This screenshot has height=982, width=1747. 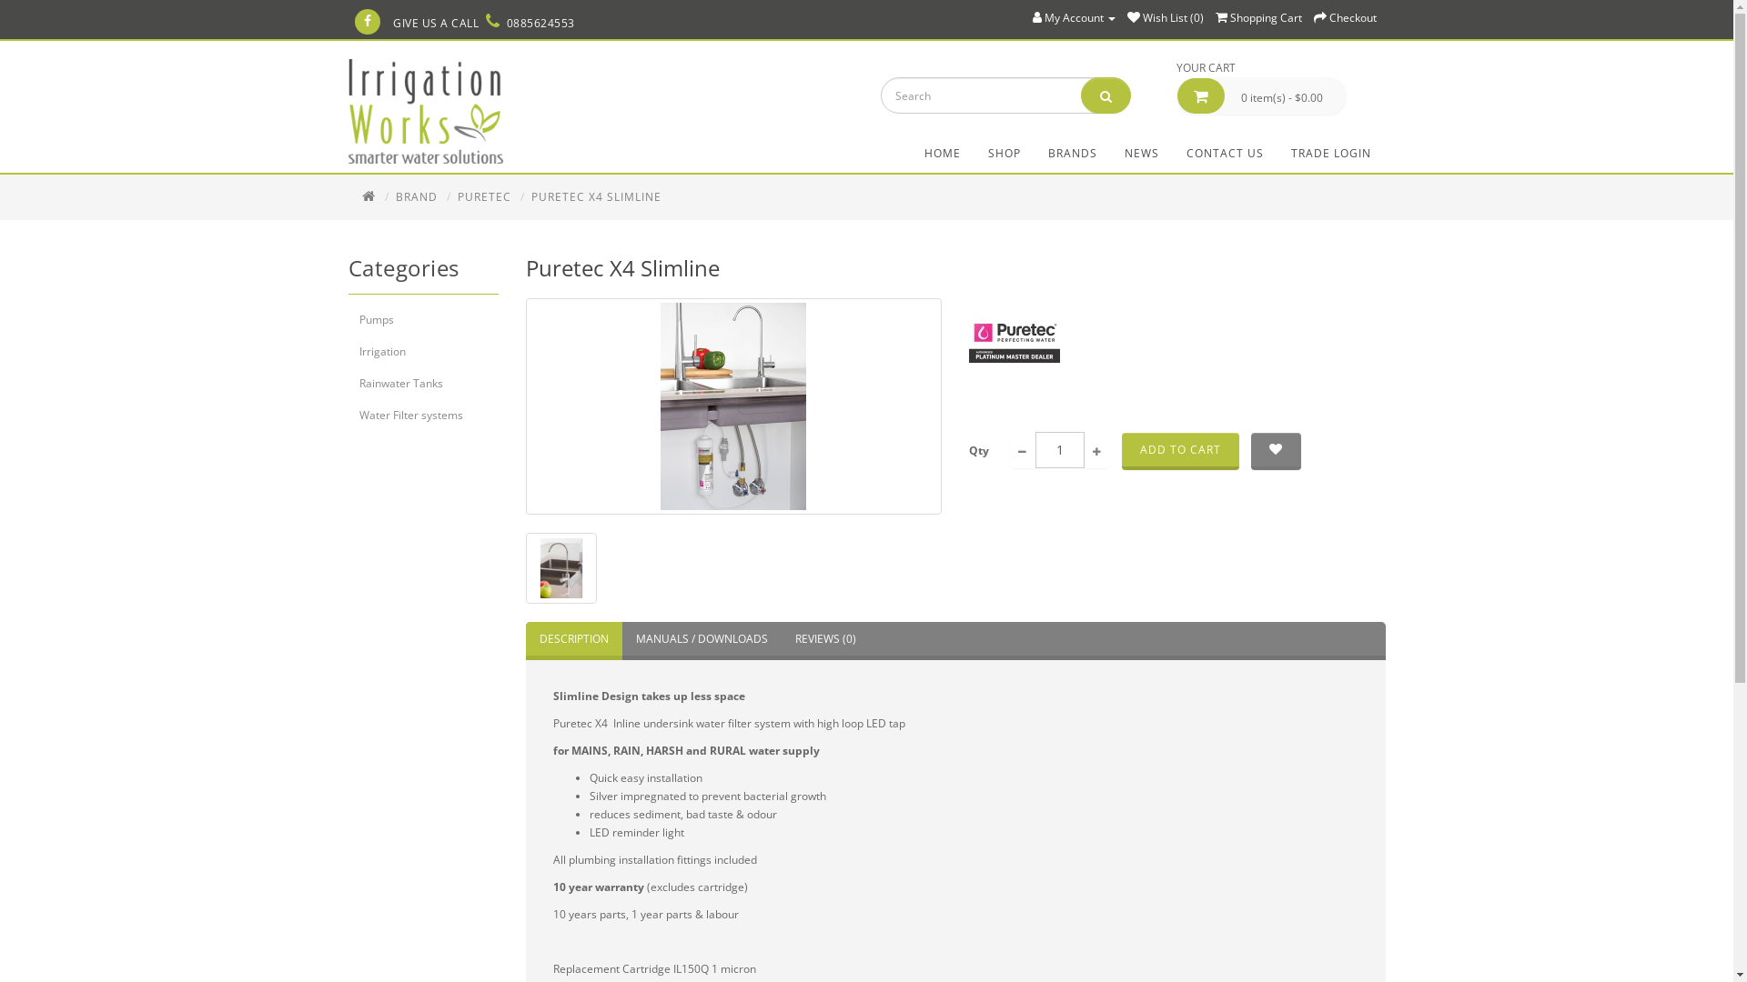 I want to click on Puretec X4 Slimline, so click(x=734, y=406).